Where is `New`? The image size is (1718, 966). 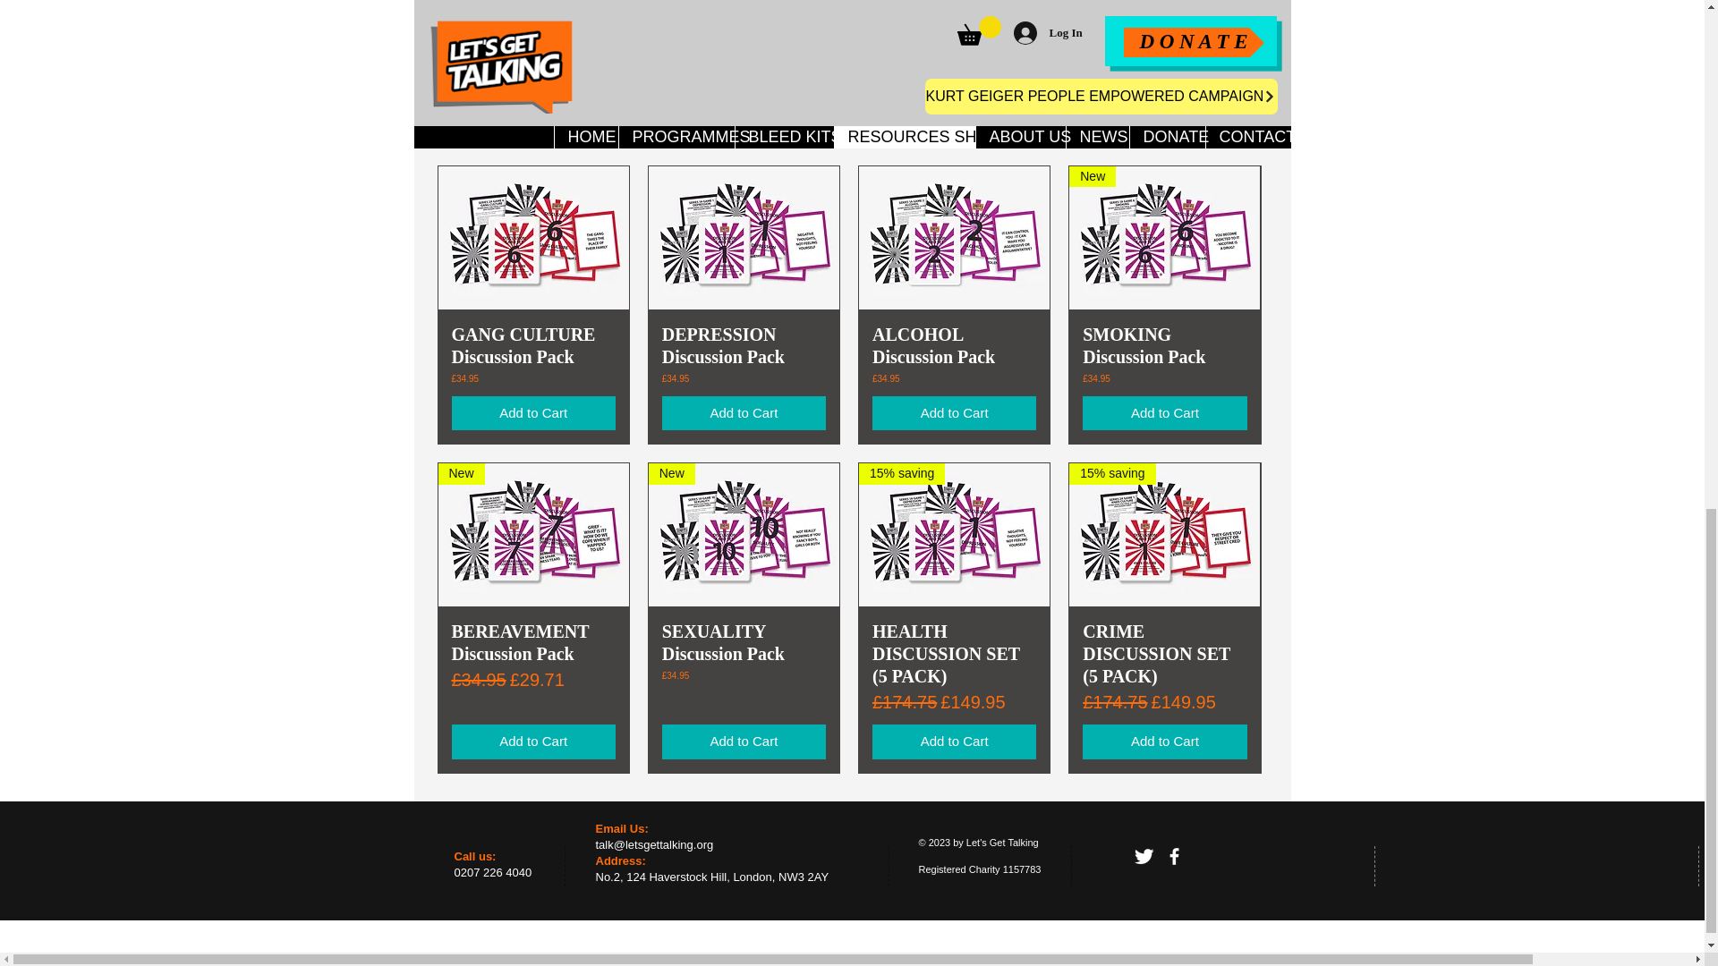
New is located at coordinates (1163, 237).